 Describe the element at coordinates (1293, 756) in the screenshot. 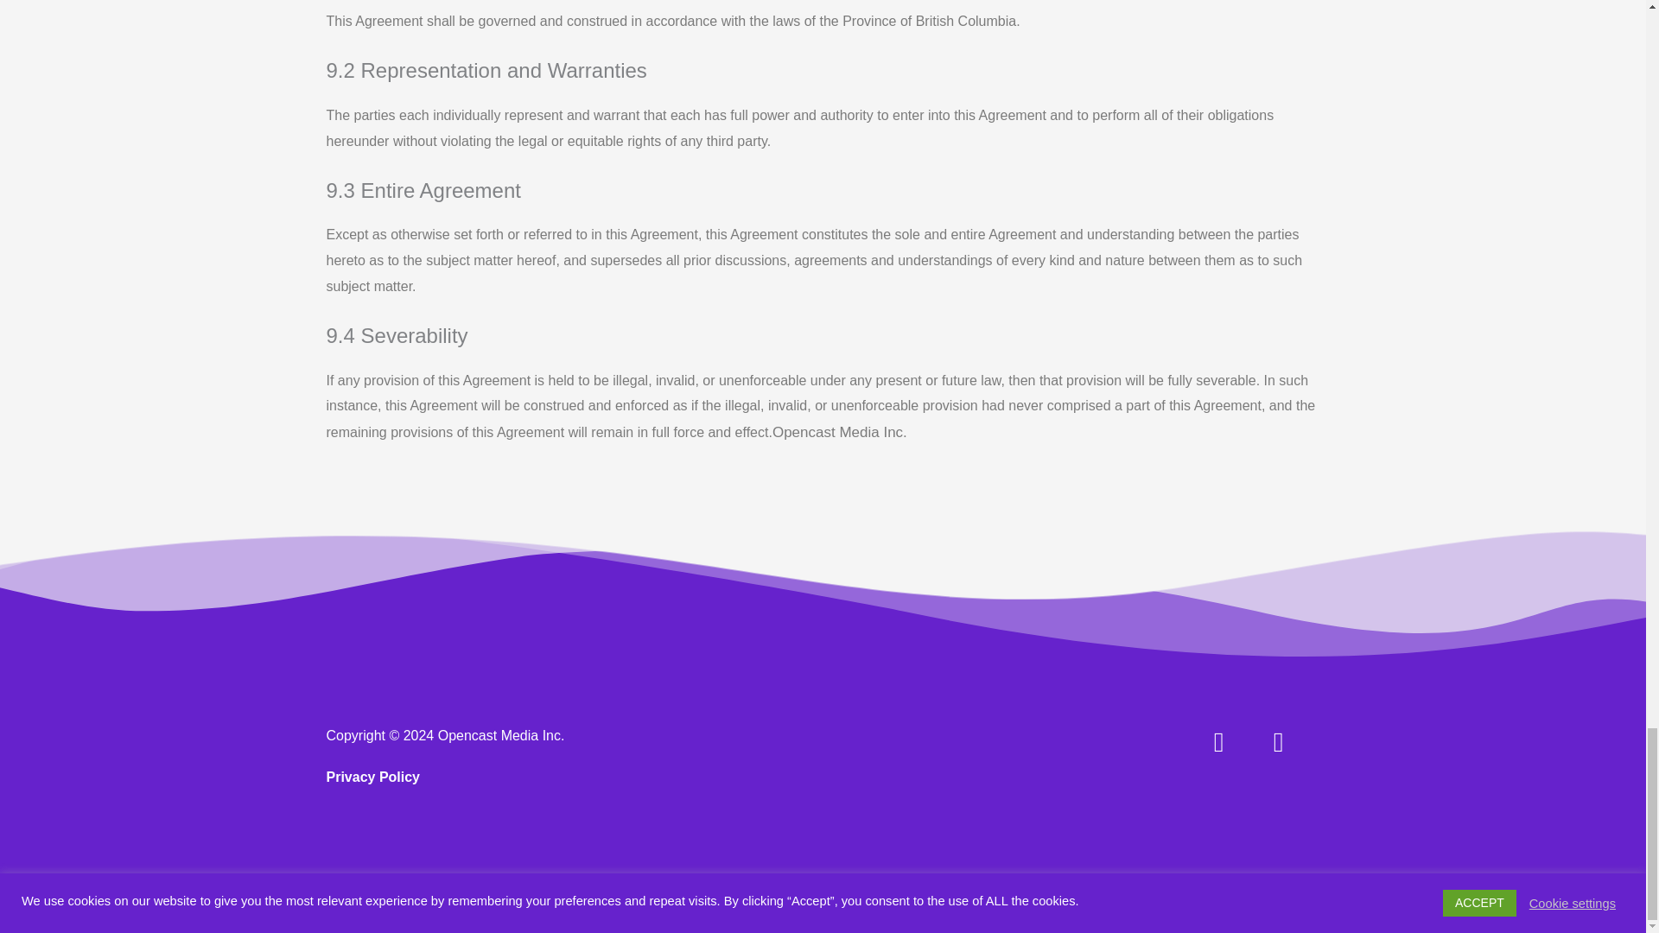

I see `Instagram` at that location.